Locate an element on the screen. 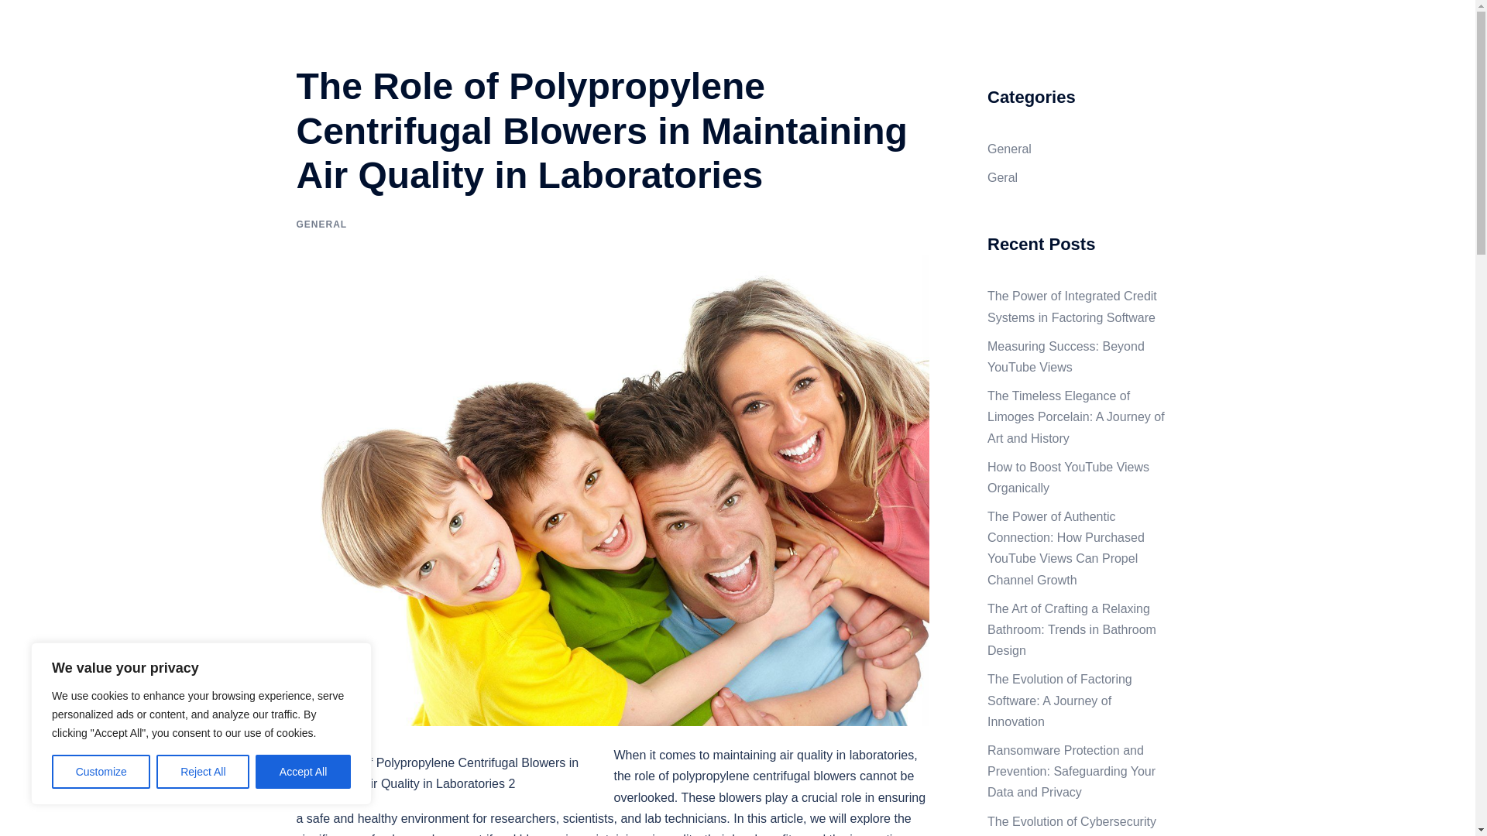  General is located at coordinates (1009, 149).